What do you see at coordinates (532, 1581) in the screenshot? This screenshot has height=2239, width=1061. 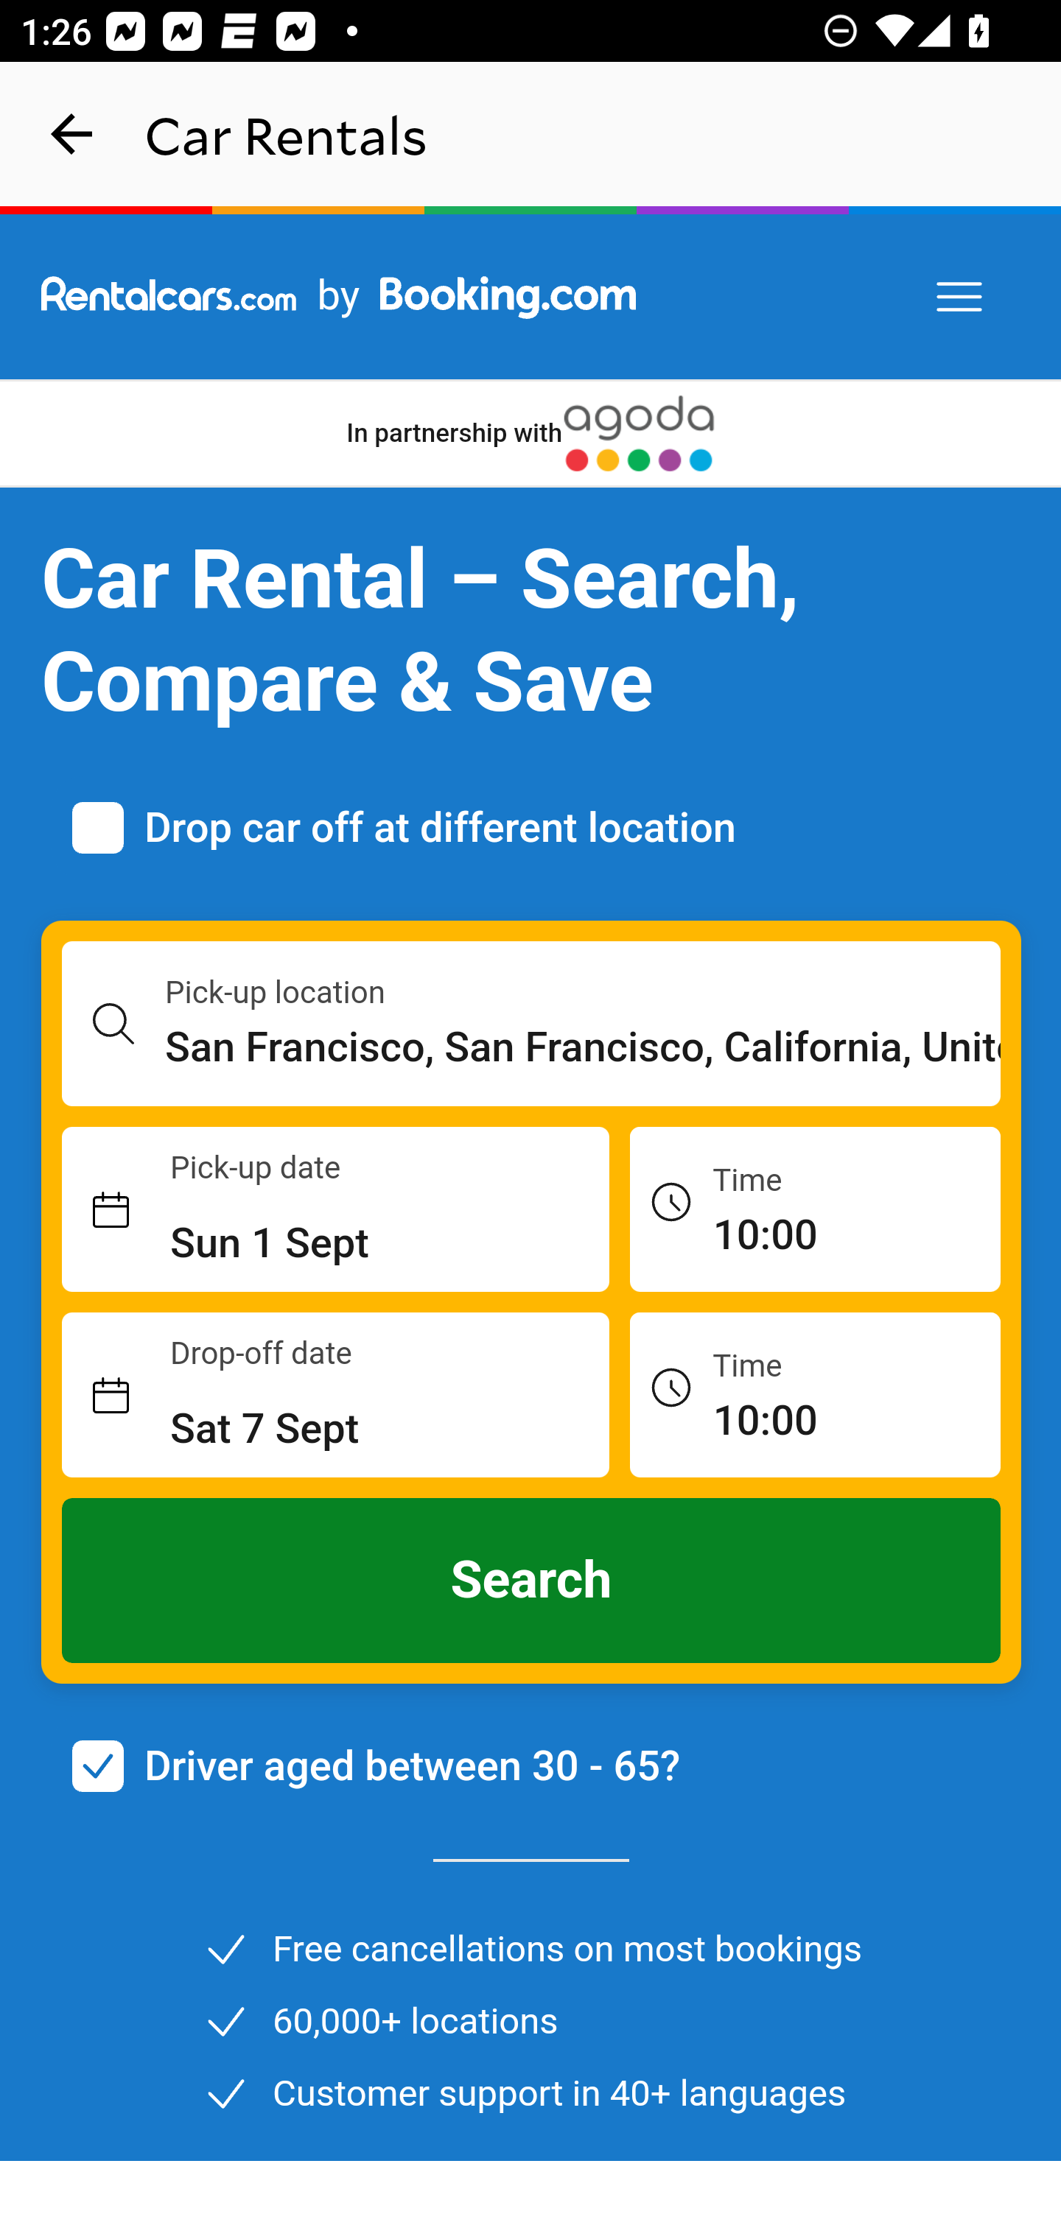 I see `Search` at bounding box center [532, 1581].